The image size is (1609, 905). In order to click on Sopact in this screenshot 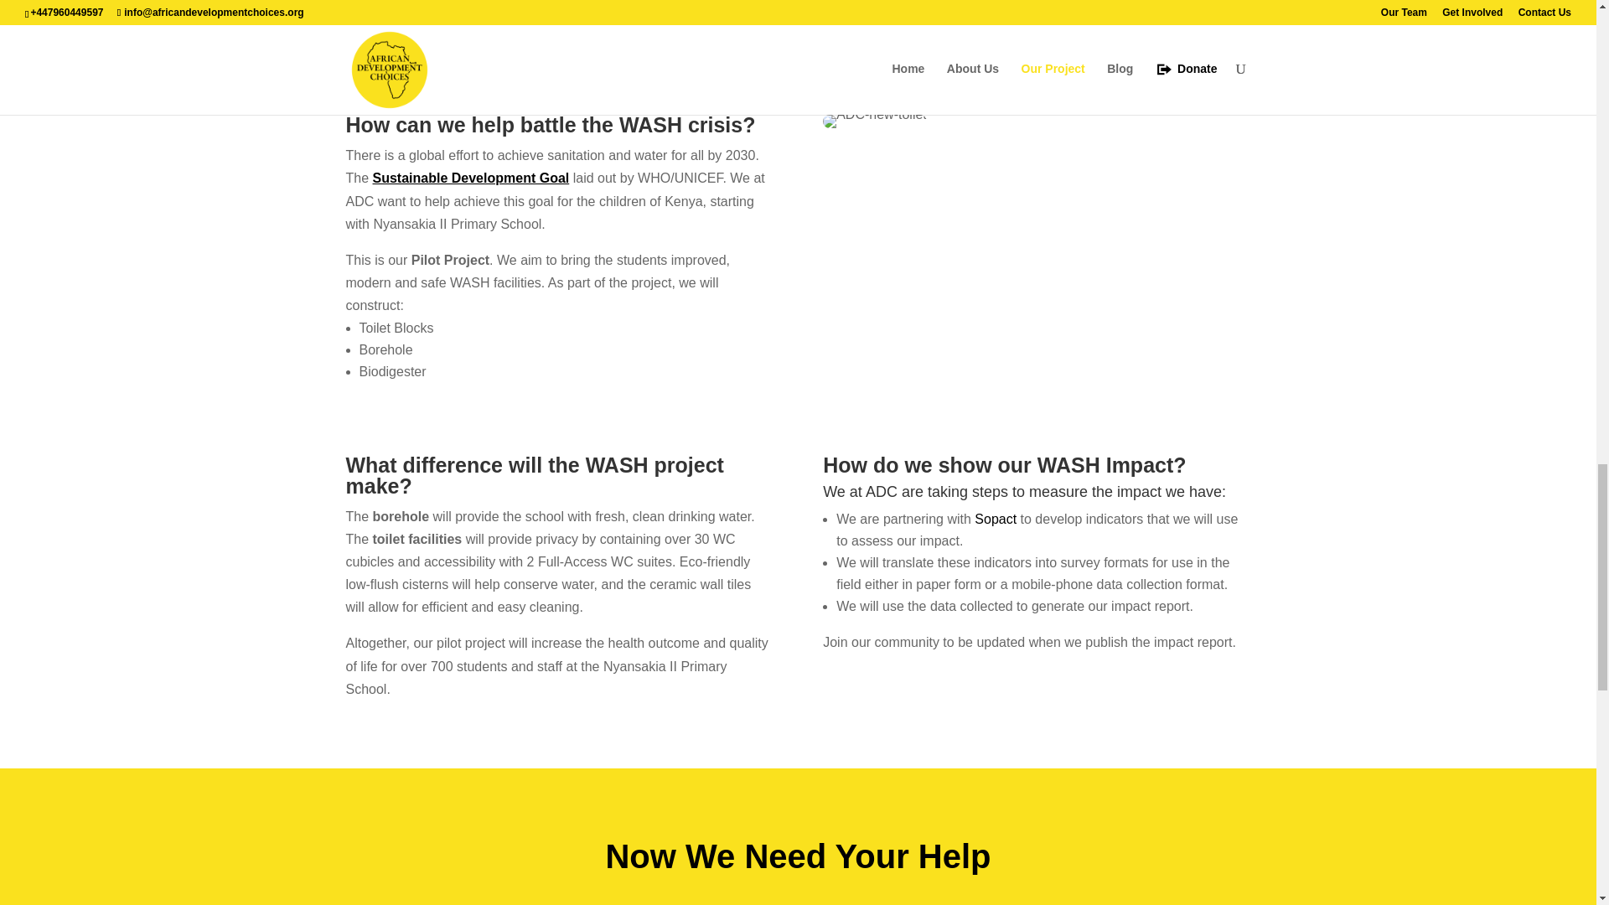, I will do `click(996, 518)`.